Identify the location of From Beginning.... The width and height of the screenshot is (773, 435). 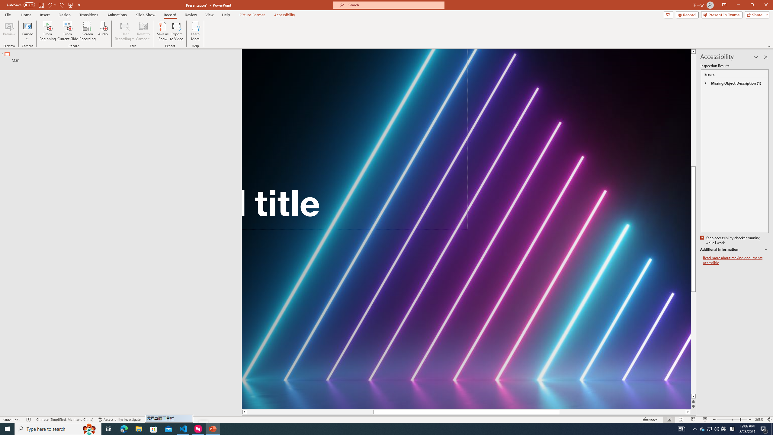
(47, 31).